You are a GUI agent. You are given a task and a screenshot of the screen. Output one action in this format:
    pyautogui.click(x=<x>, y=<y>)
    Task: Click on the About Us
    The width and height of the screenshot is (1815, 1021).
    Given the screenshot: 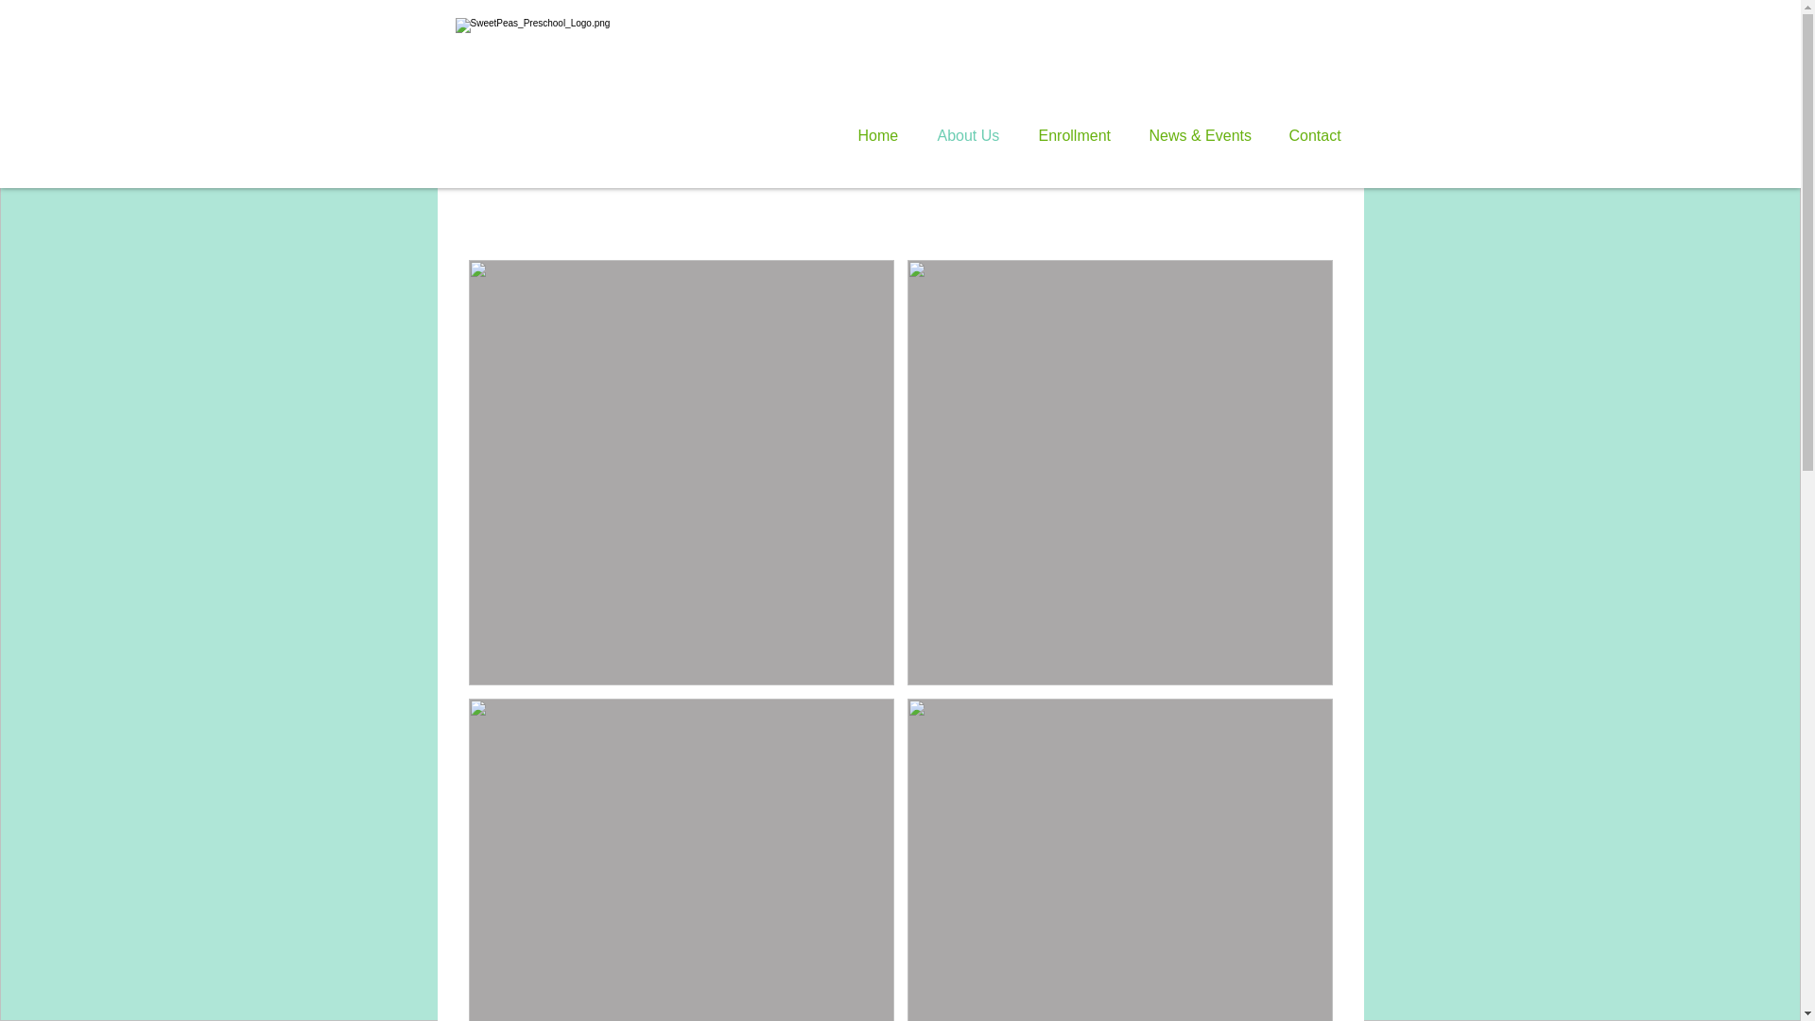 What is the action you would take?
    pyautogui.click(x=974, y=136)
    